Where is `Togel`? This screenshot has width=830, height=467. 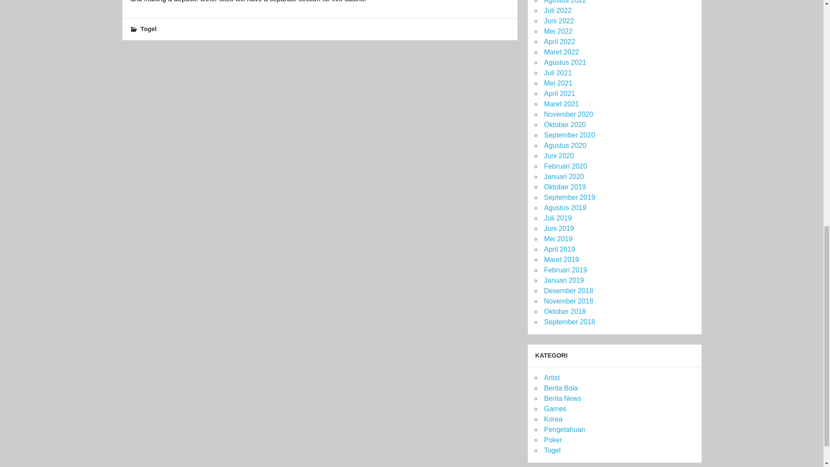 Togel is located at coordinates (148, 29).